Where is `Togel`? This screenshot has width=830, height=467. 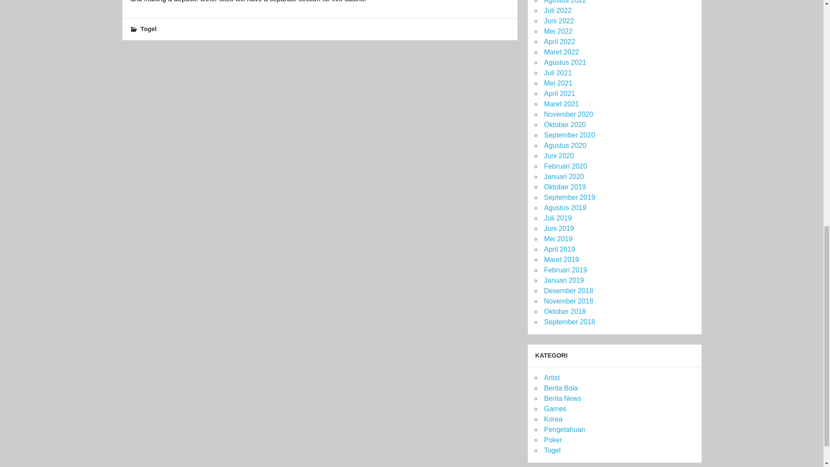 Togel is located at coordinates (148, 29).